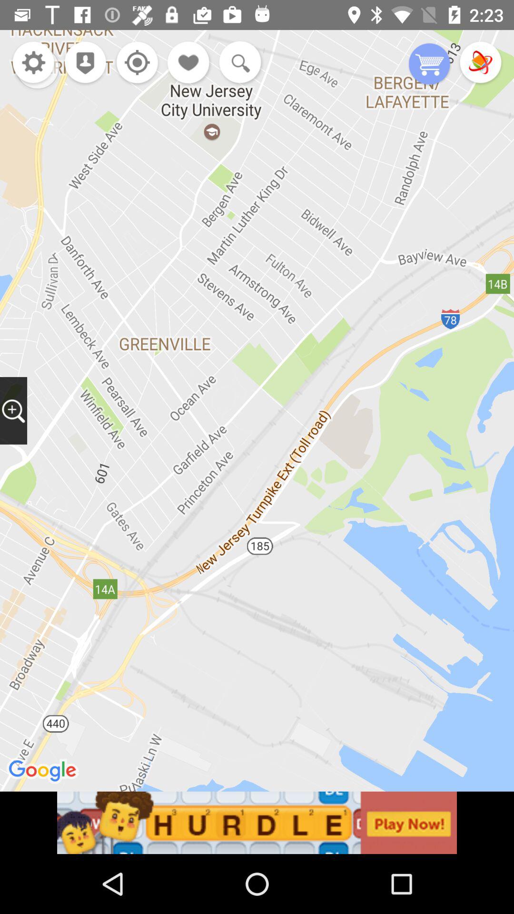 The width and height of the screenshot is (514, 914). What do you see at coordinates (134, 64) in the screenshot?
I see `option` at bounding box center [134, 64].